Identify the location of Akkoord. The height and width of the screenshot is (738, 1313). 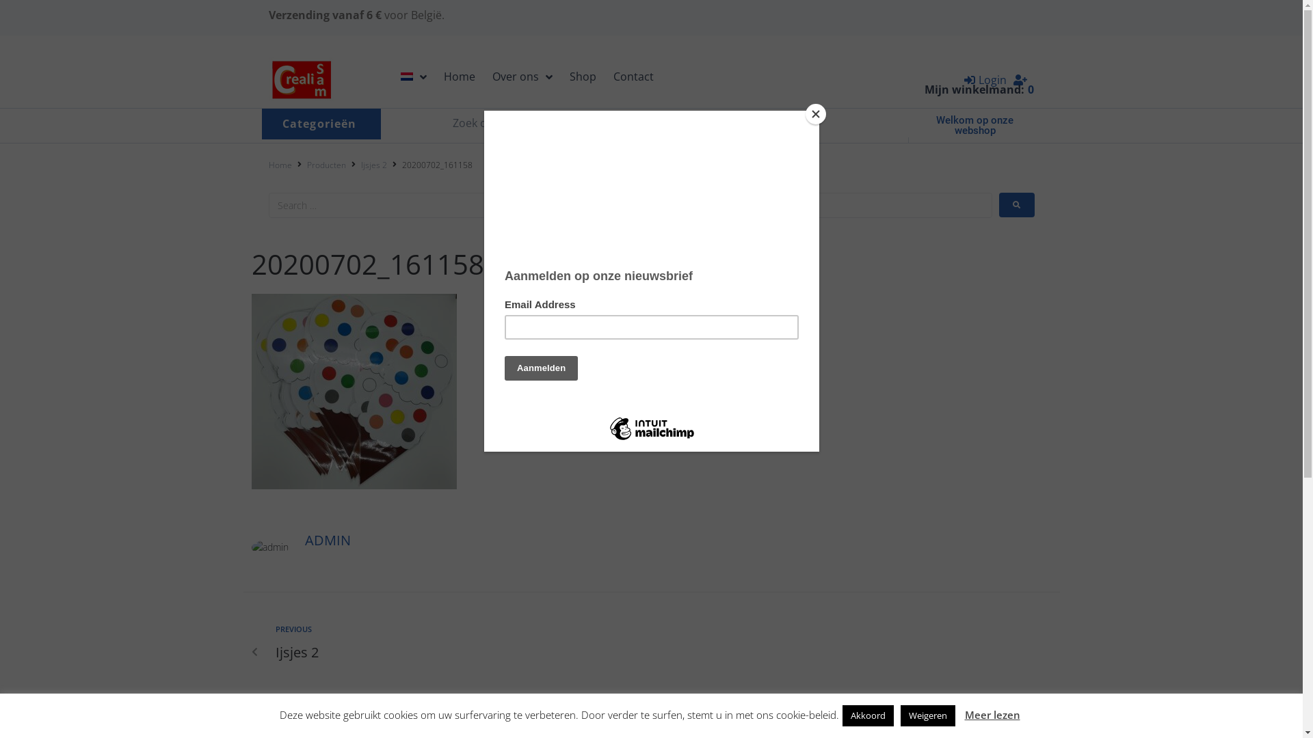
(868, 716).